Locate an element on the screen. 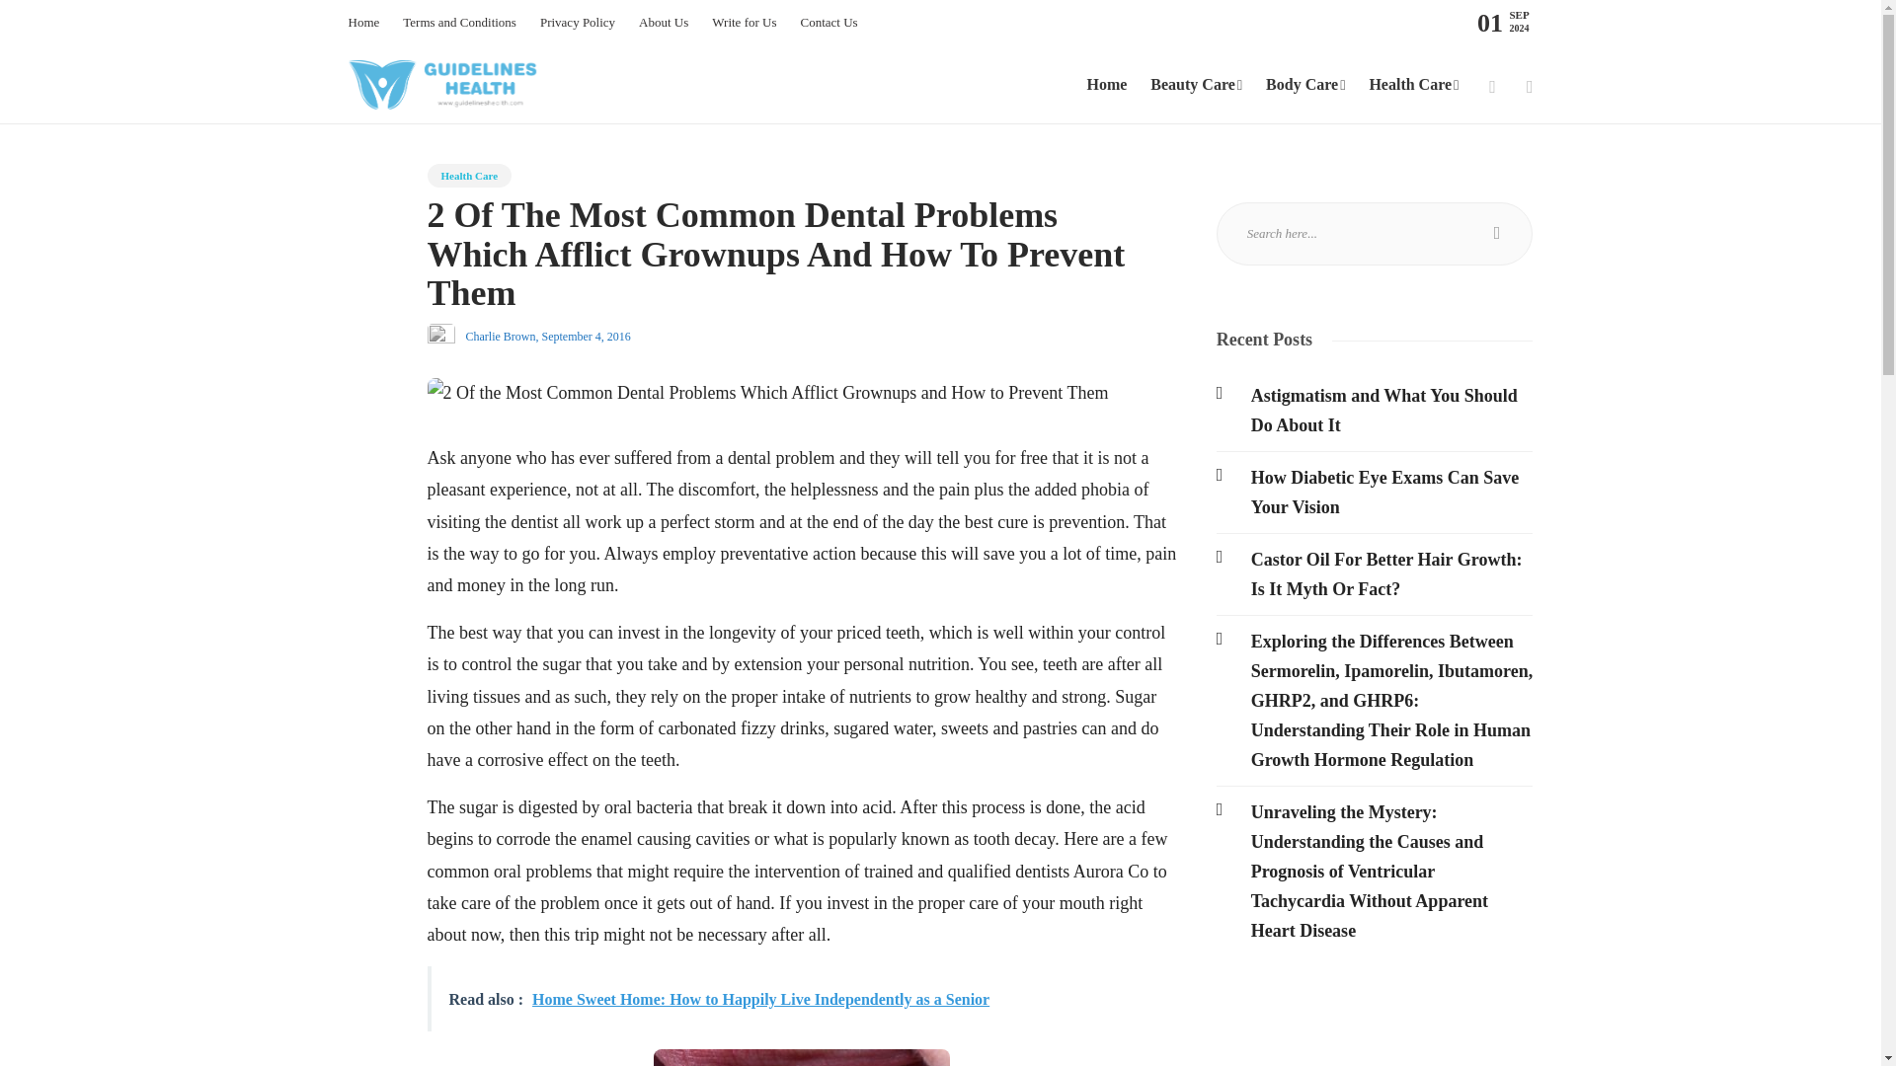 The width and height of the screenshot is (1896, 1066). Privacy Policy is located at coordinates (577, 23).